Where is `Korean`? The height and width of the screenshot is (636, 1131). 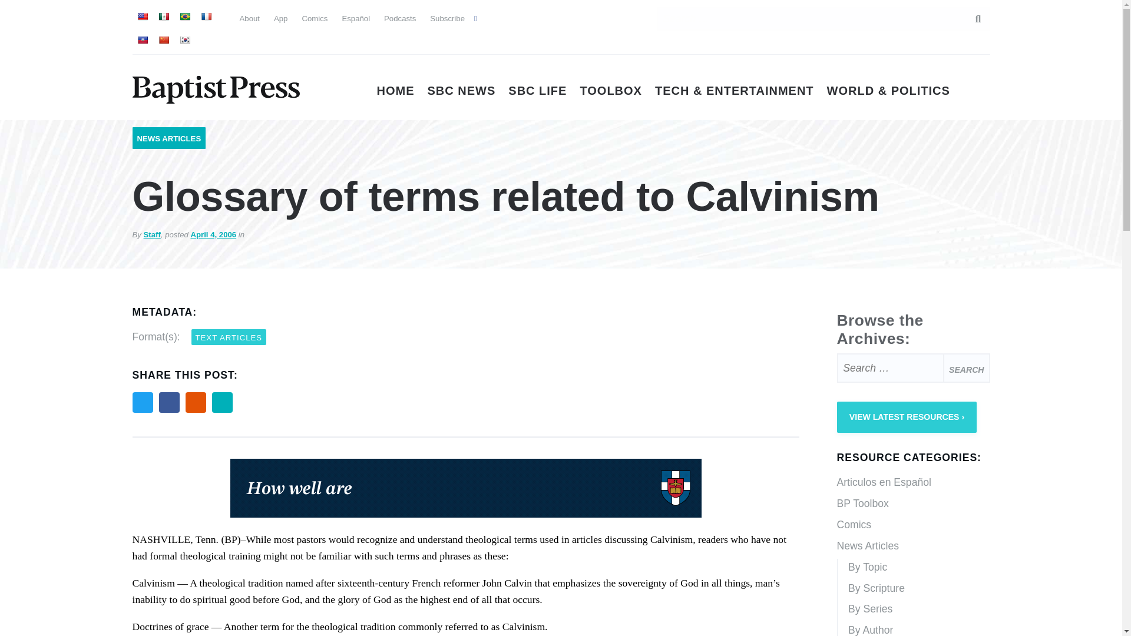
Korean is located at coordinates (184, 40).